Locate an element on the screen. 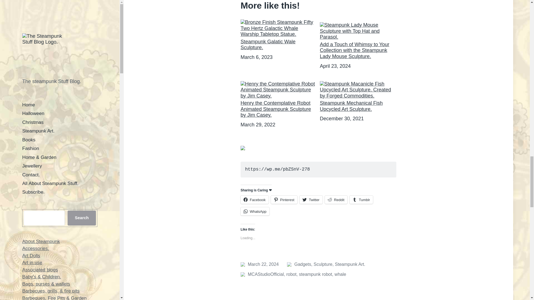 Image resolution: width=534 pixels, height=300 pixels. Click to share on Tumblr is located at coordinates (361, 200).